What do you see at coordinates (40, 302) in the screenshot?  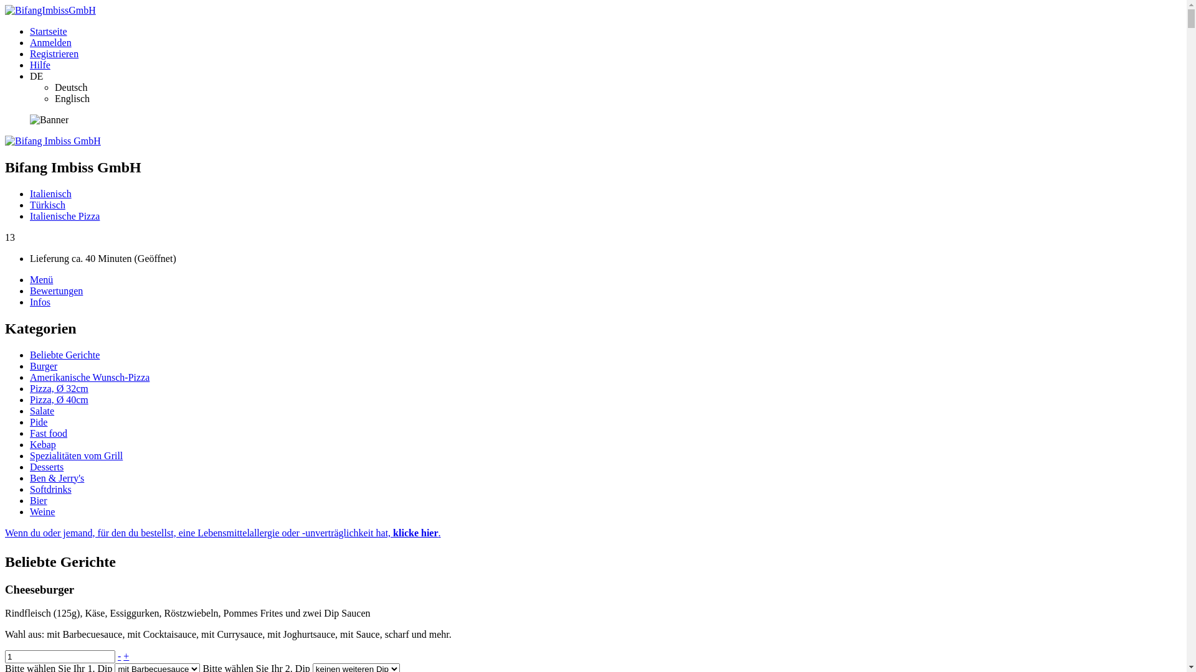 I see `Infos` at bounding box center [40, 302].